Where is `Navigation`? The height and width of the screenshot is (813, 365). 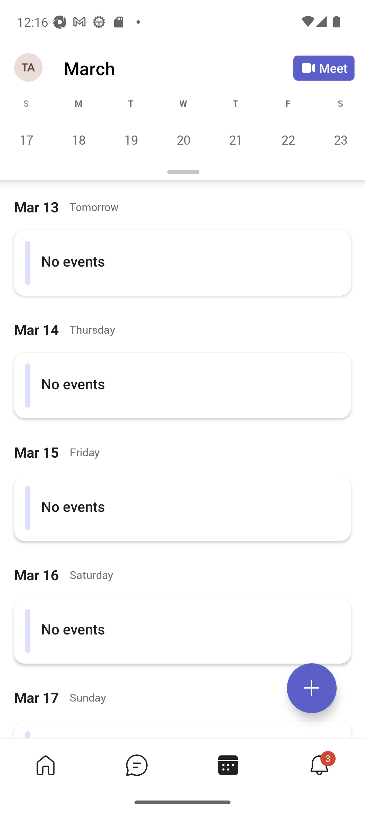 Navigation is located at coordinates (29, 68).